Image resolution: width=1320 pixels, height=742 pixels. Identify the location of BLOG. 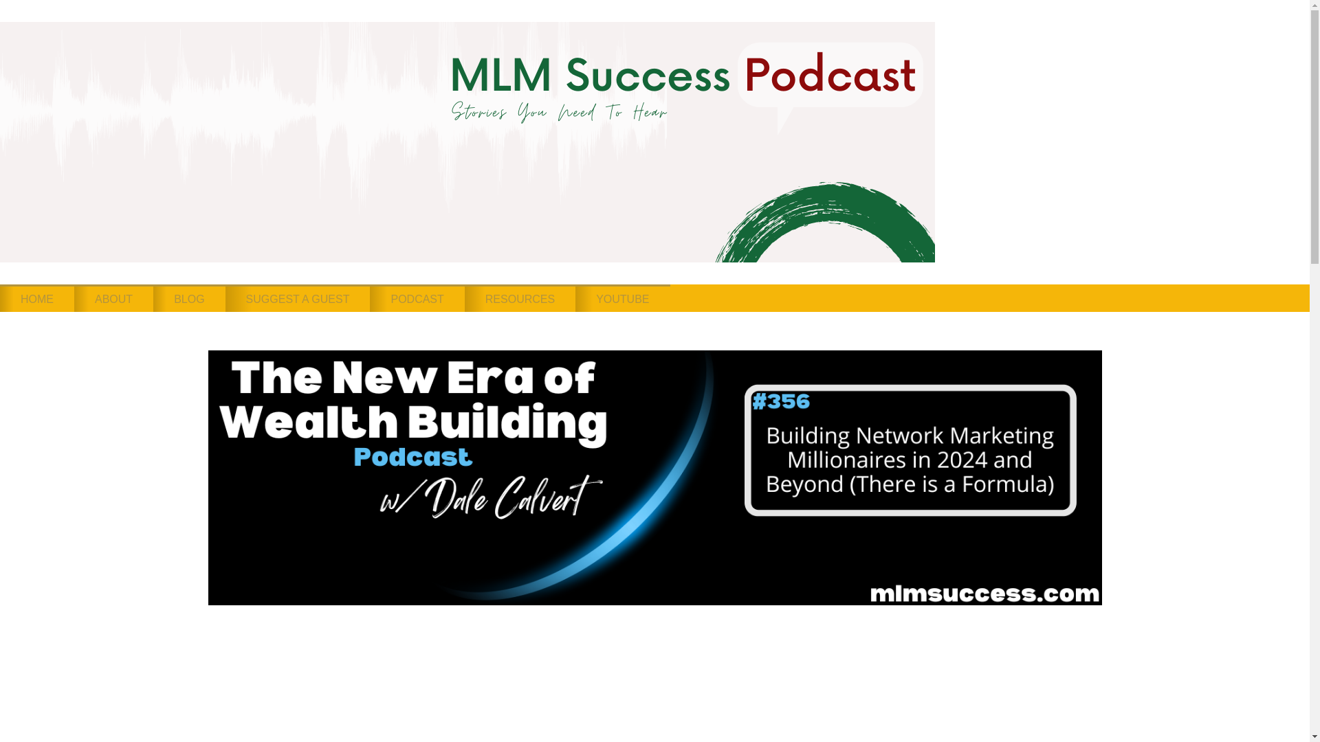
(188, 297).